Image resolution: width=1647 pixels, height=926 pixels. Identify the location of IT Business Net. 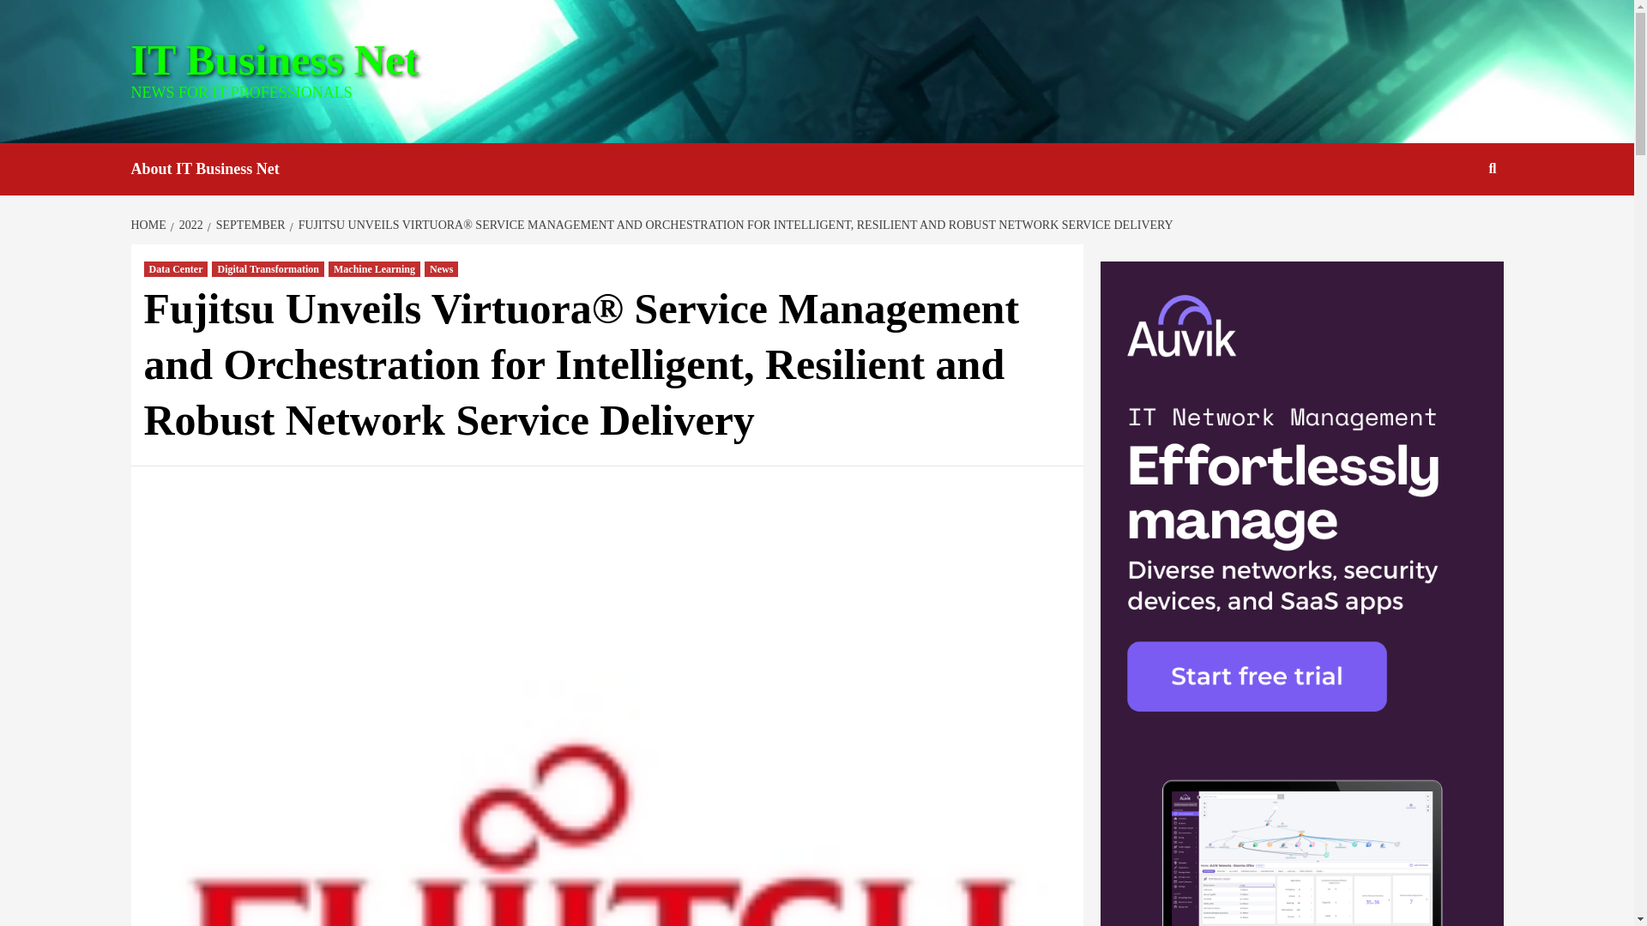
(274, 60).